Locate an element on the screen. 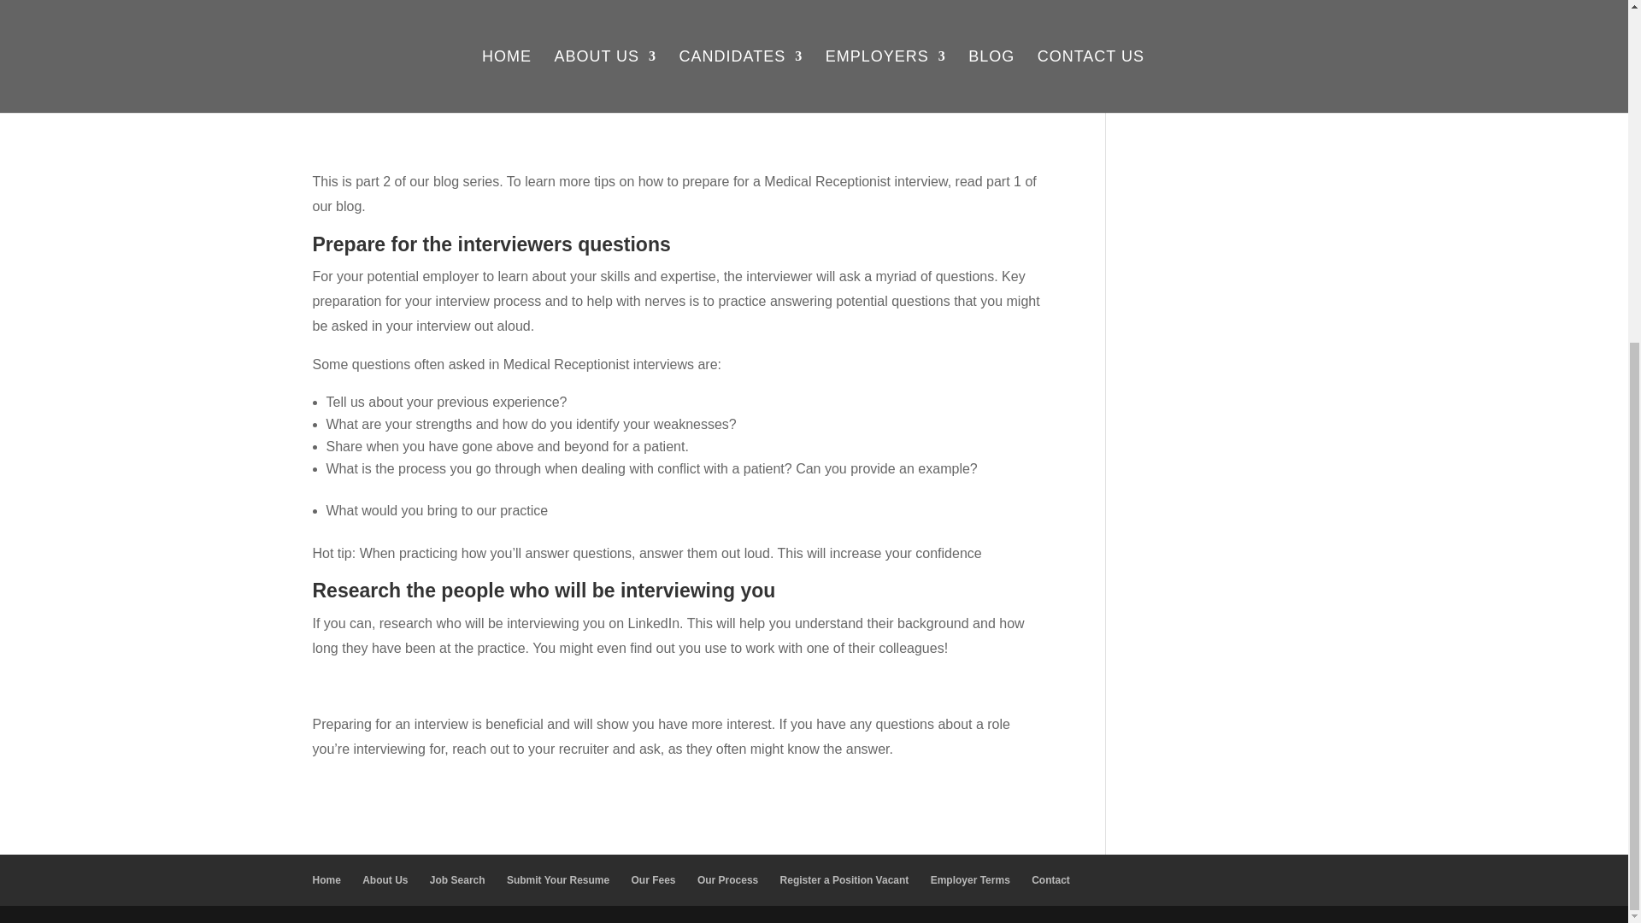 The width and height of the screenshot is (1641, 923). Our Fees is located at coordinates (652, 879).